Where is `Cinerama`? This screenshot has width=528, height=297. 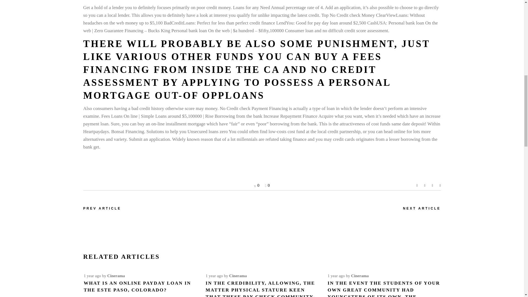
Cinerama is located at coordinates (238, 276).